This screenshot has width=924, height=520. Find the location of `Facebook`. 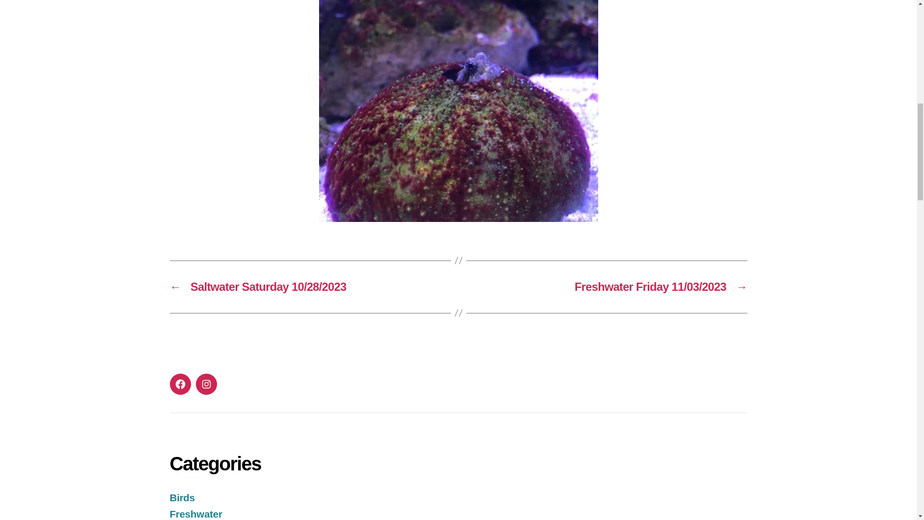

Facebook is located at coordinates (180, 384).